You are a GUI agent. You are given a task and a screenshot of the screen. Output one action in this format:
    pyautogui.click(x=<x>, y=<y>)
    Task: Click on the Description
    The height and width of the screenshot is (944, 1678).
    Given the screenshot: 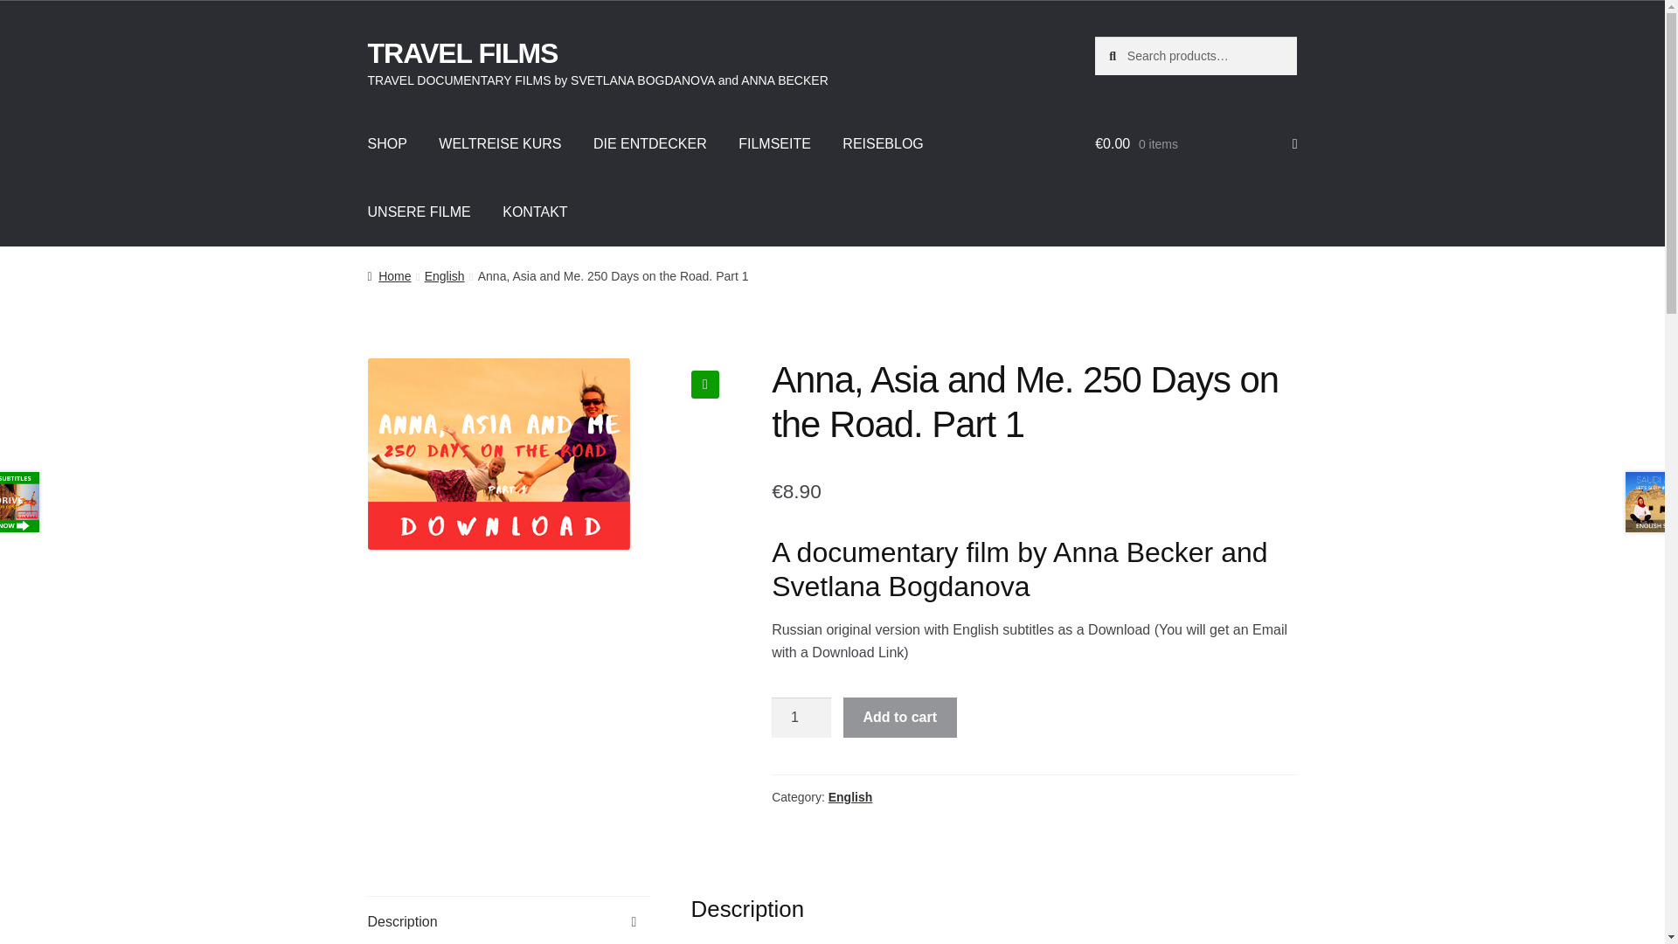 What is the action you would take?
    pyautogui.click(x=509, y=920)
    